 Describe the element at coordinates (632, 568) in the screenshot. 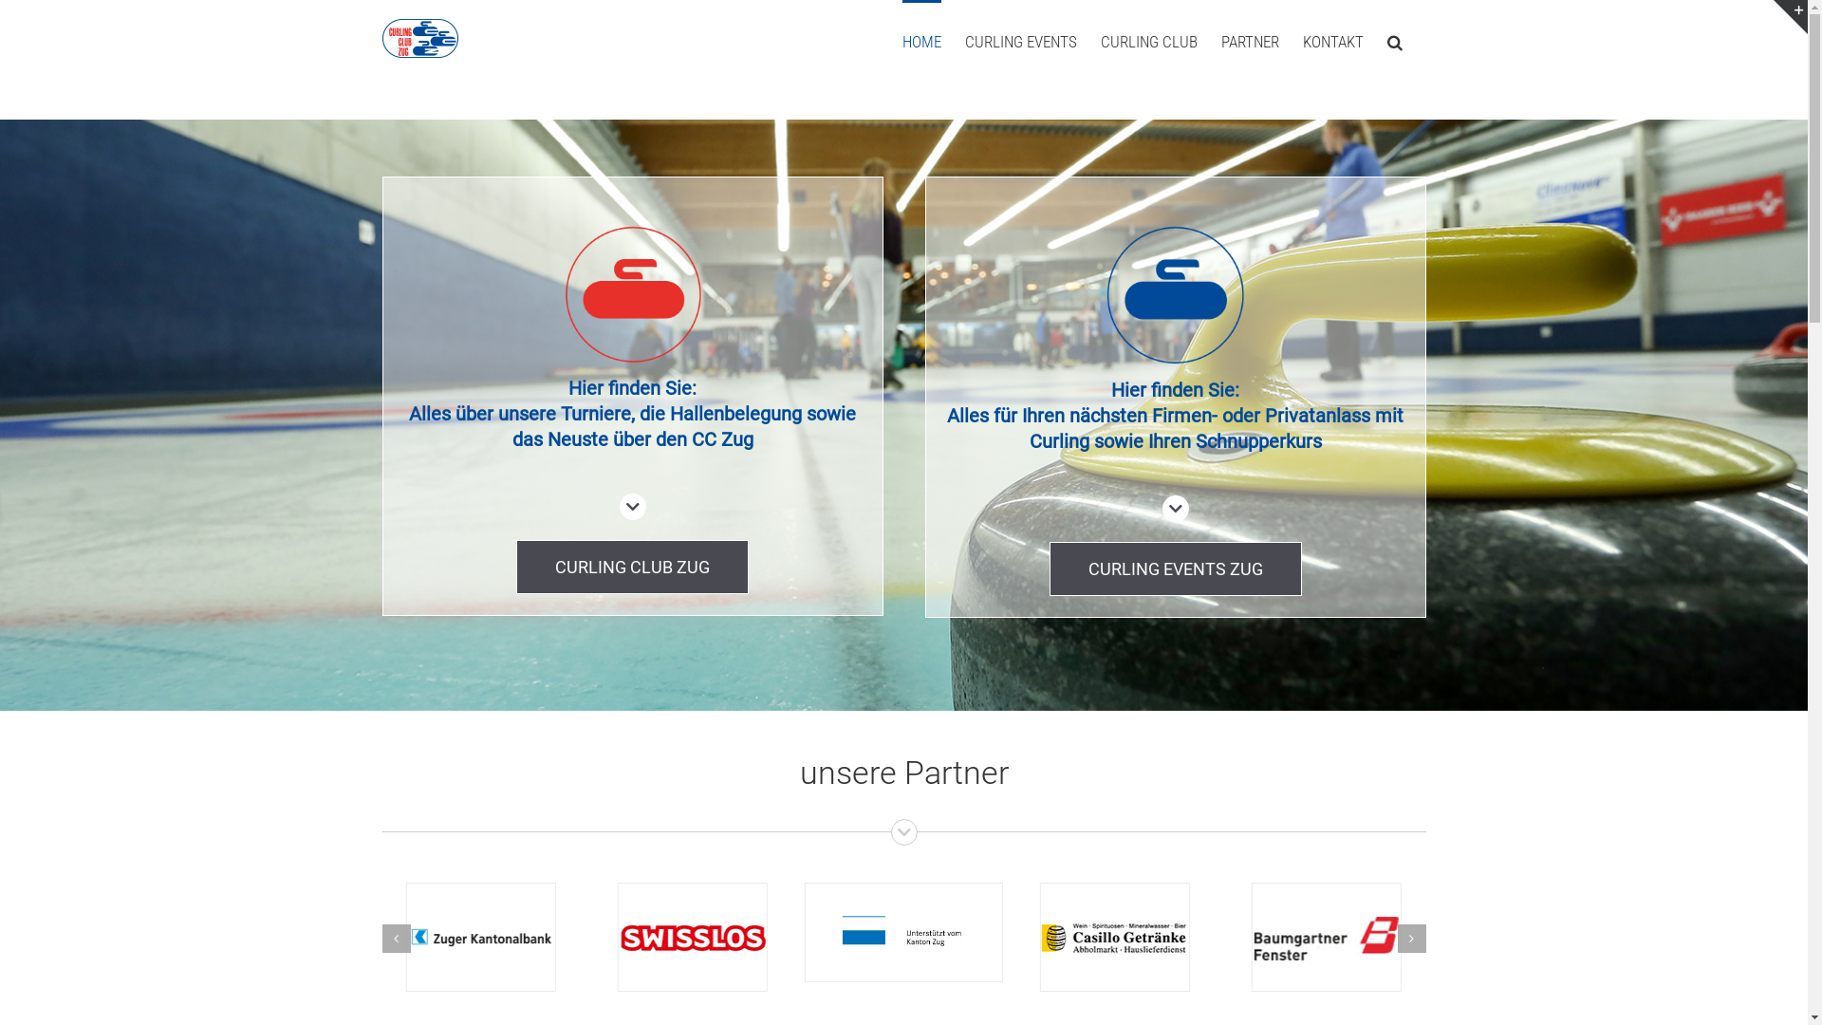

I see `CURLING CLUB ZUG` at that location.